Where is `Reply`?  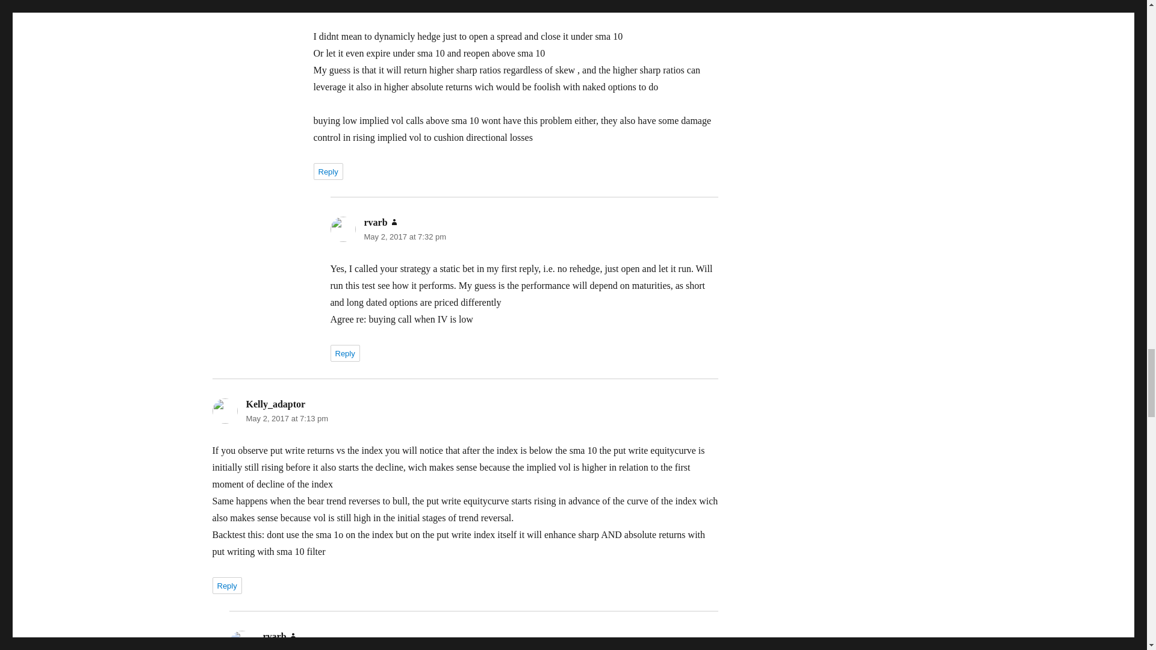
Reply is located at coordinates (344, 353).